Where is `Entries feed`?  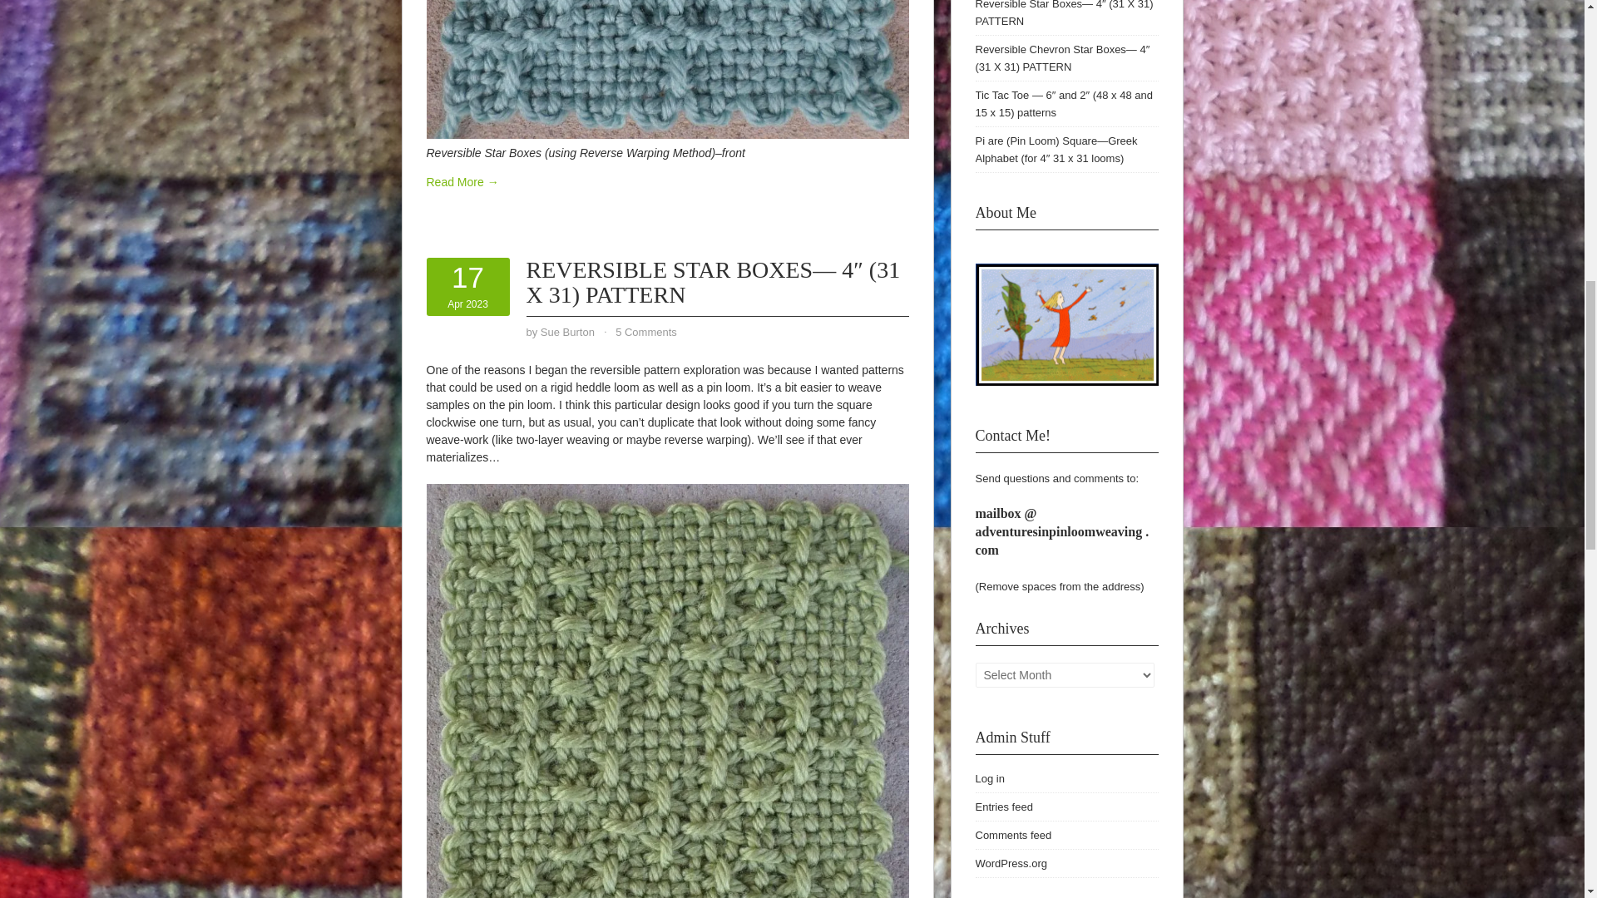
Entries feed is located at coordinates (567, 333).